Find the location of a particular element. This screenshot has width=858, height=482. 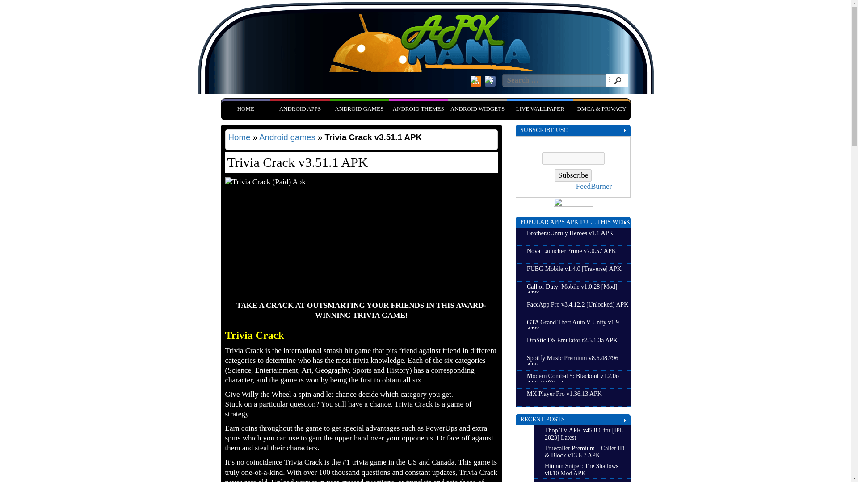

Home is located at coordinates (239, 137).